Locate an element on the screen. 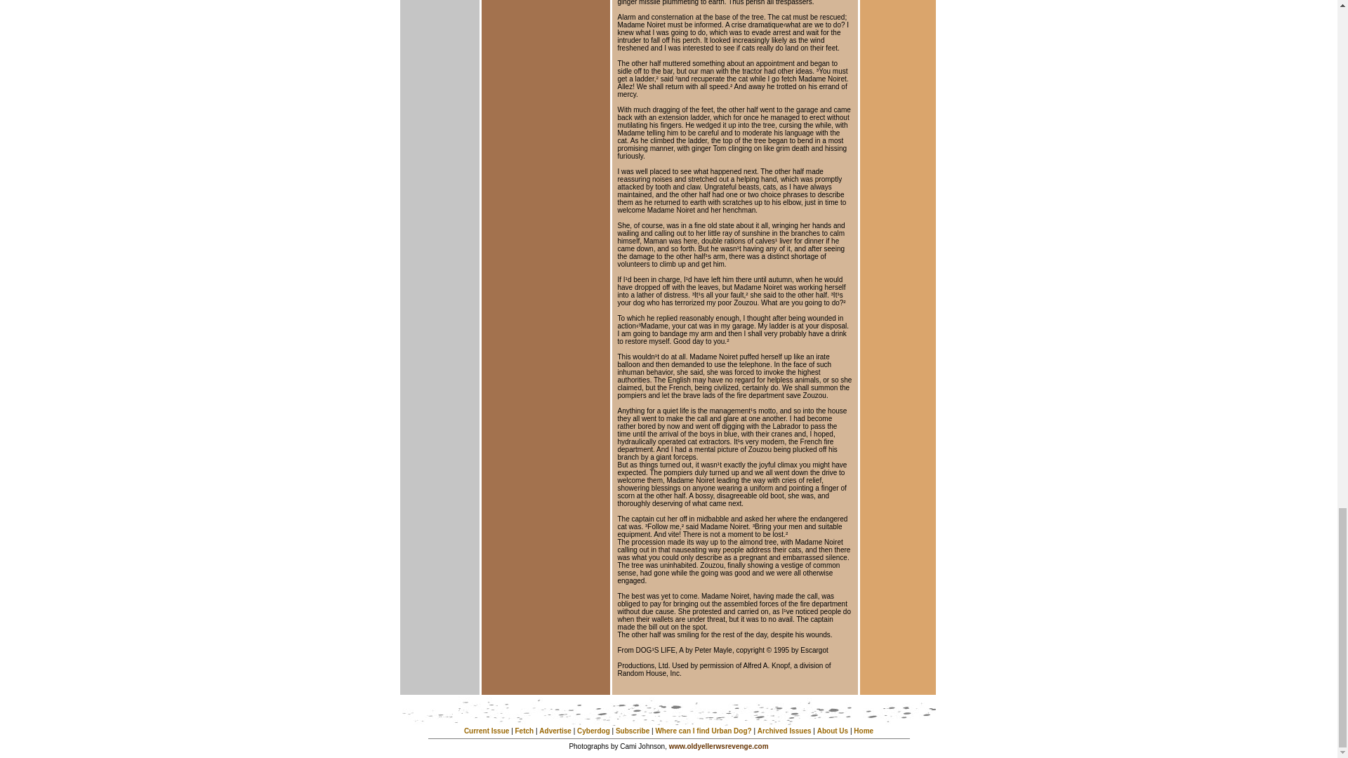  Subscribe is located at coordinates (633, 730).